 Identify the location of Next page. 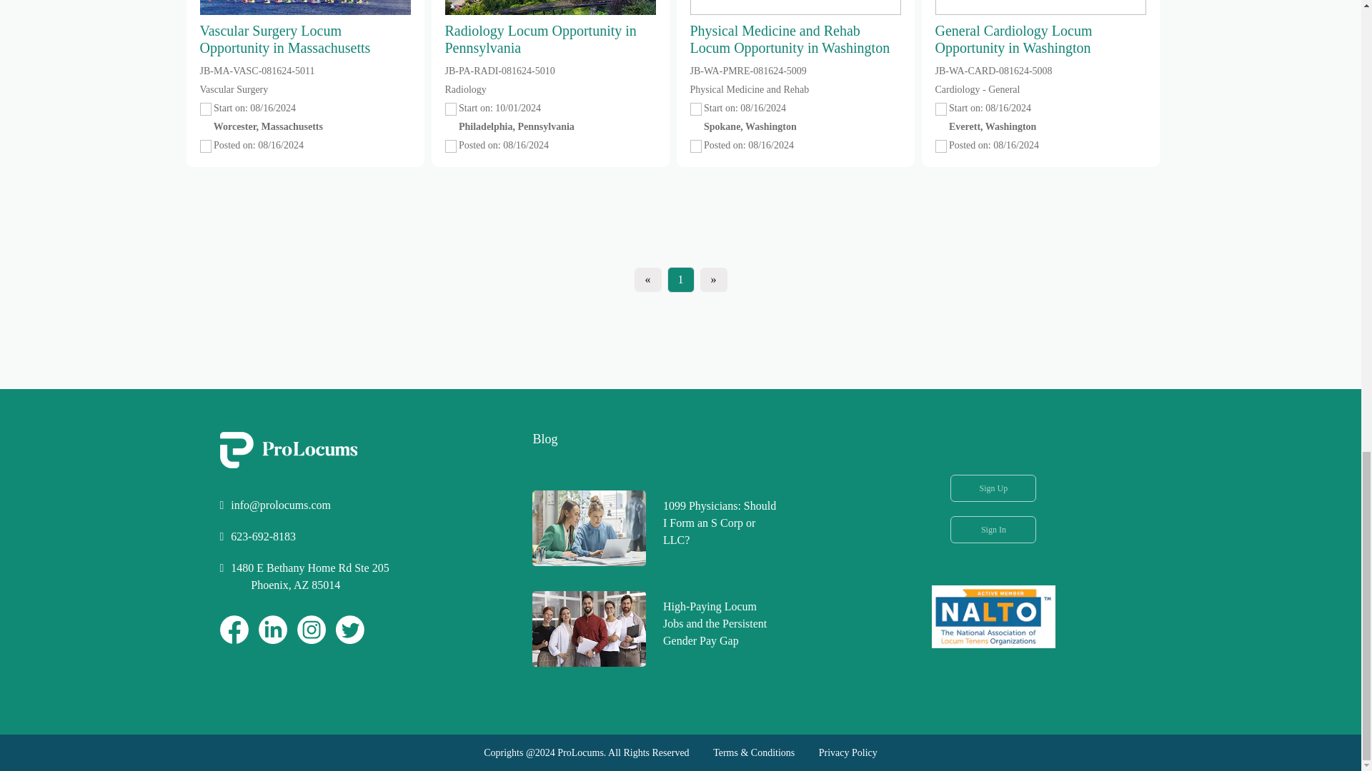
(713, 280).